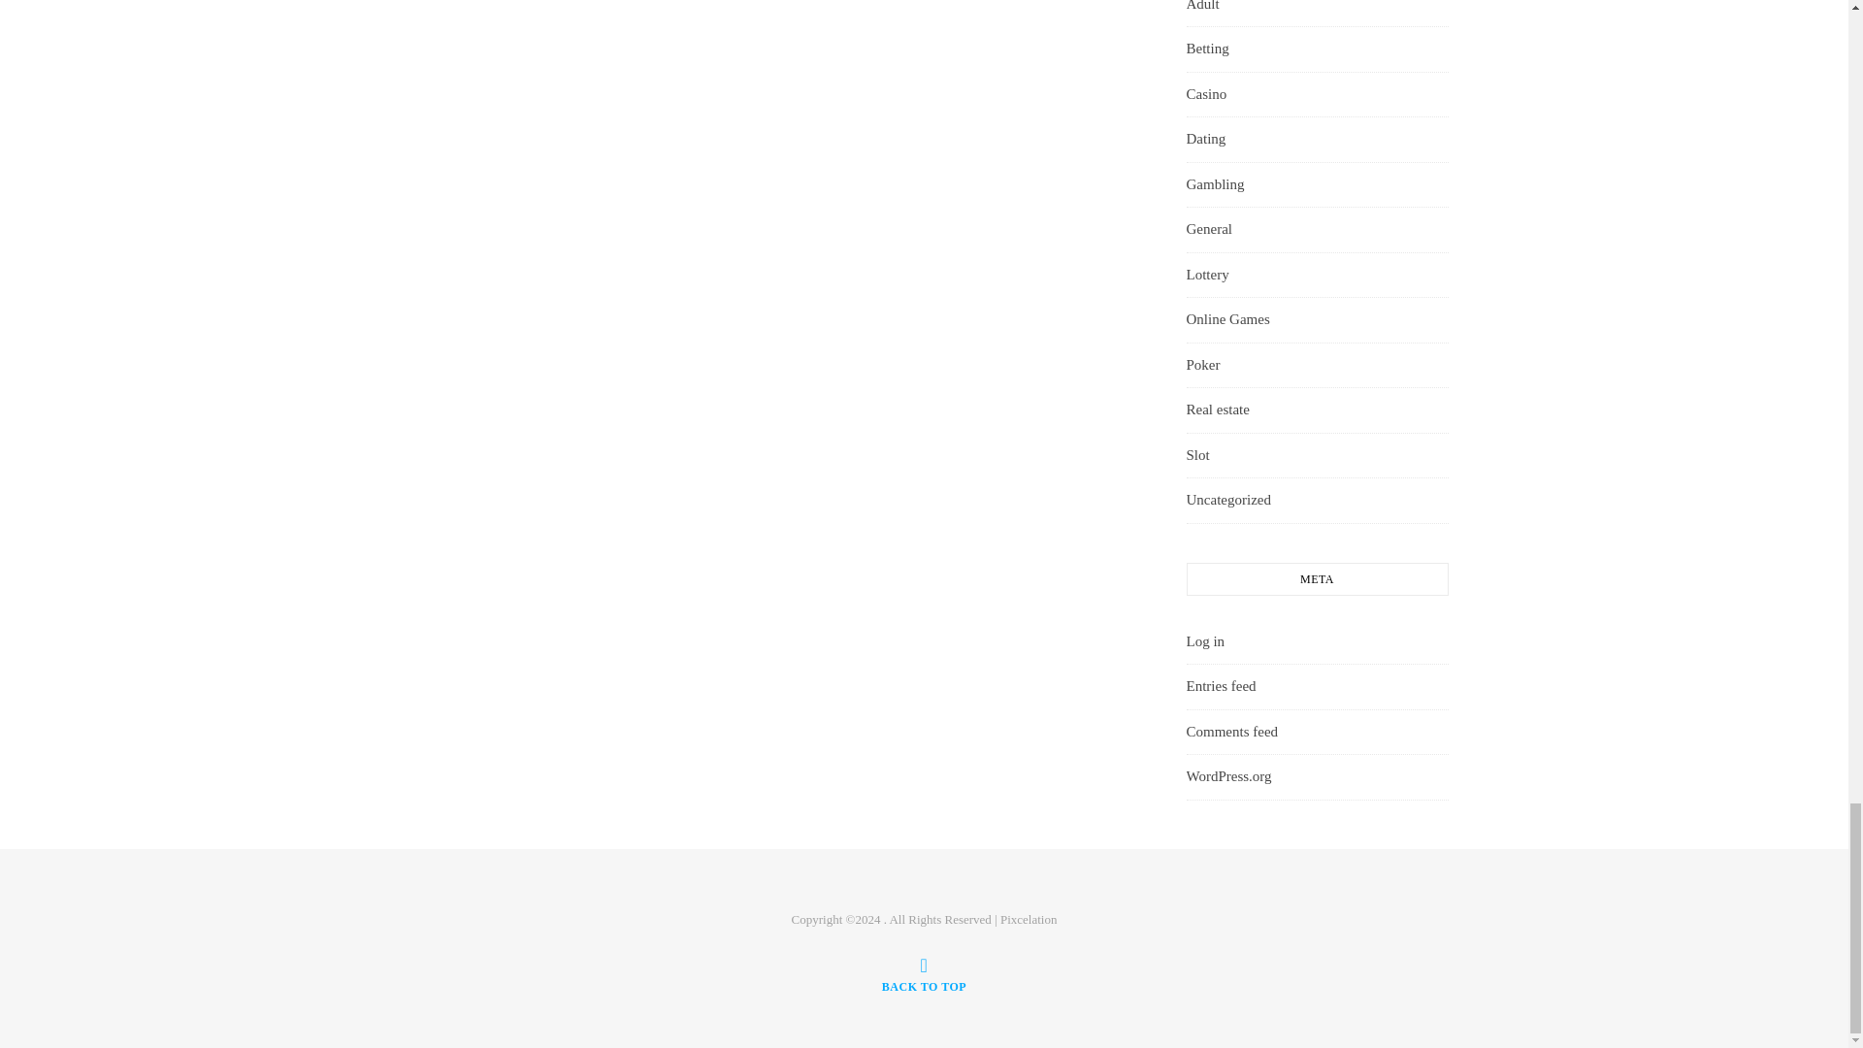  Describe the element at coordinates (924, 974) in the screenshot. I see `BACK TO TOP` at that location.